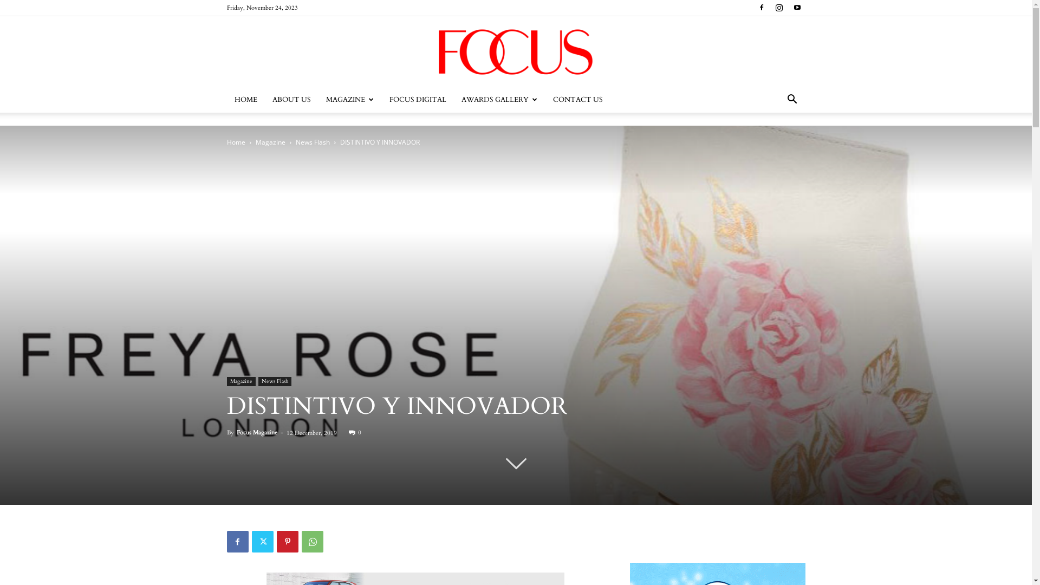 The image size is (1040, 585). Describe the element at coordinates (291, 100) in the screenshot. I see `ABOUT US` at that location.